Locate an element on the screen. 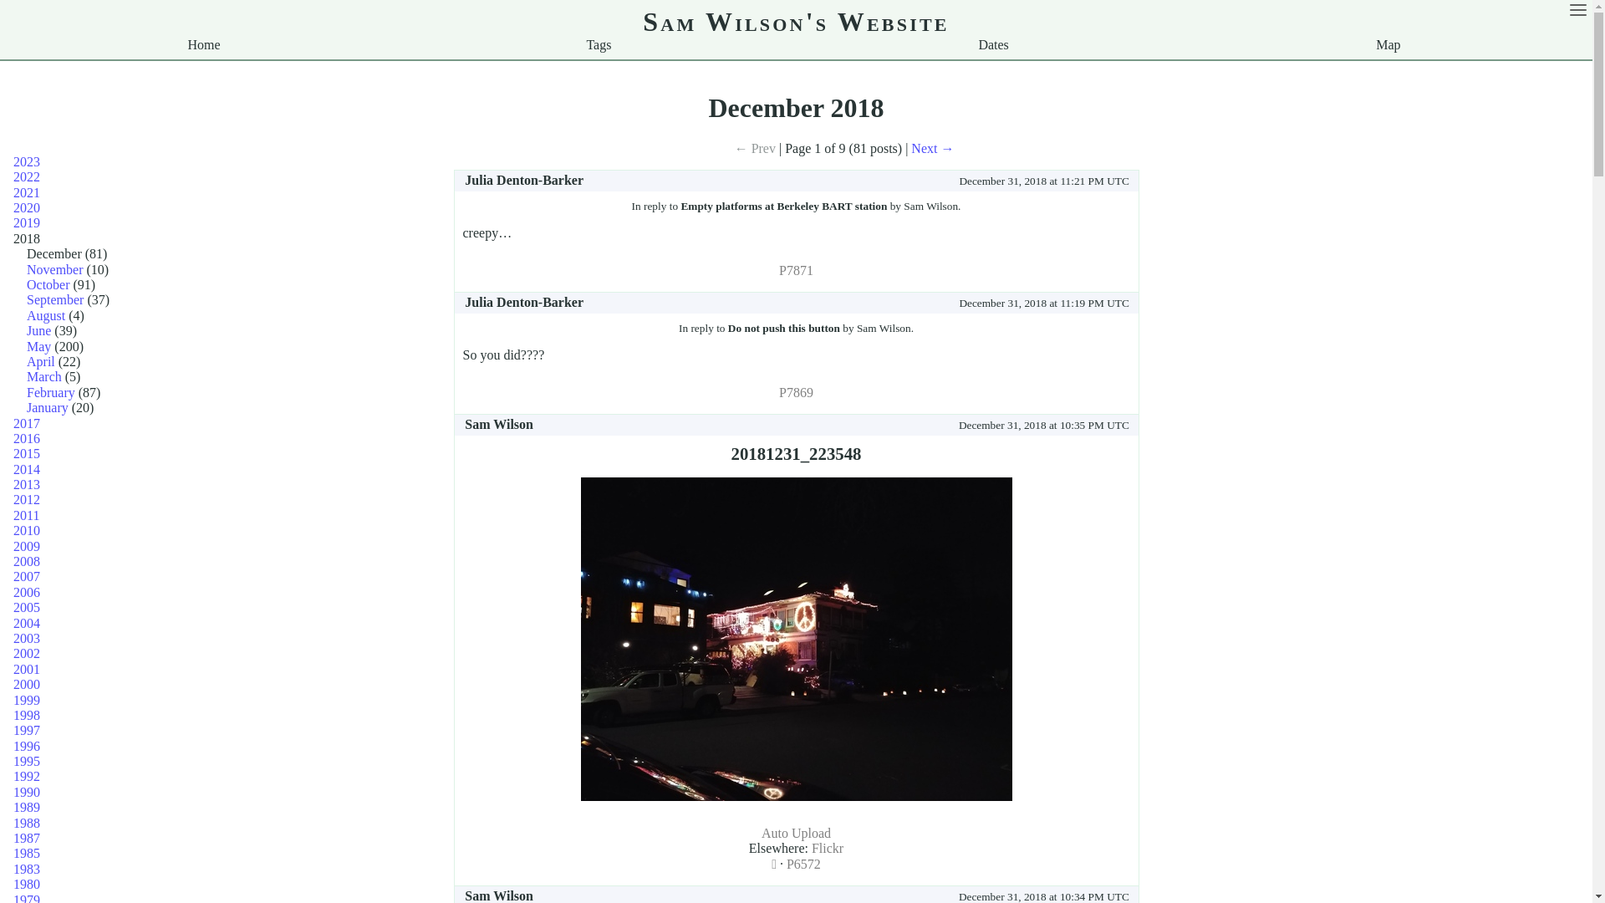  December 31, 2018 at 11:19 PM UTC is located at coordinates (866, 303).